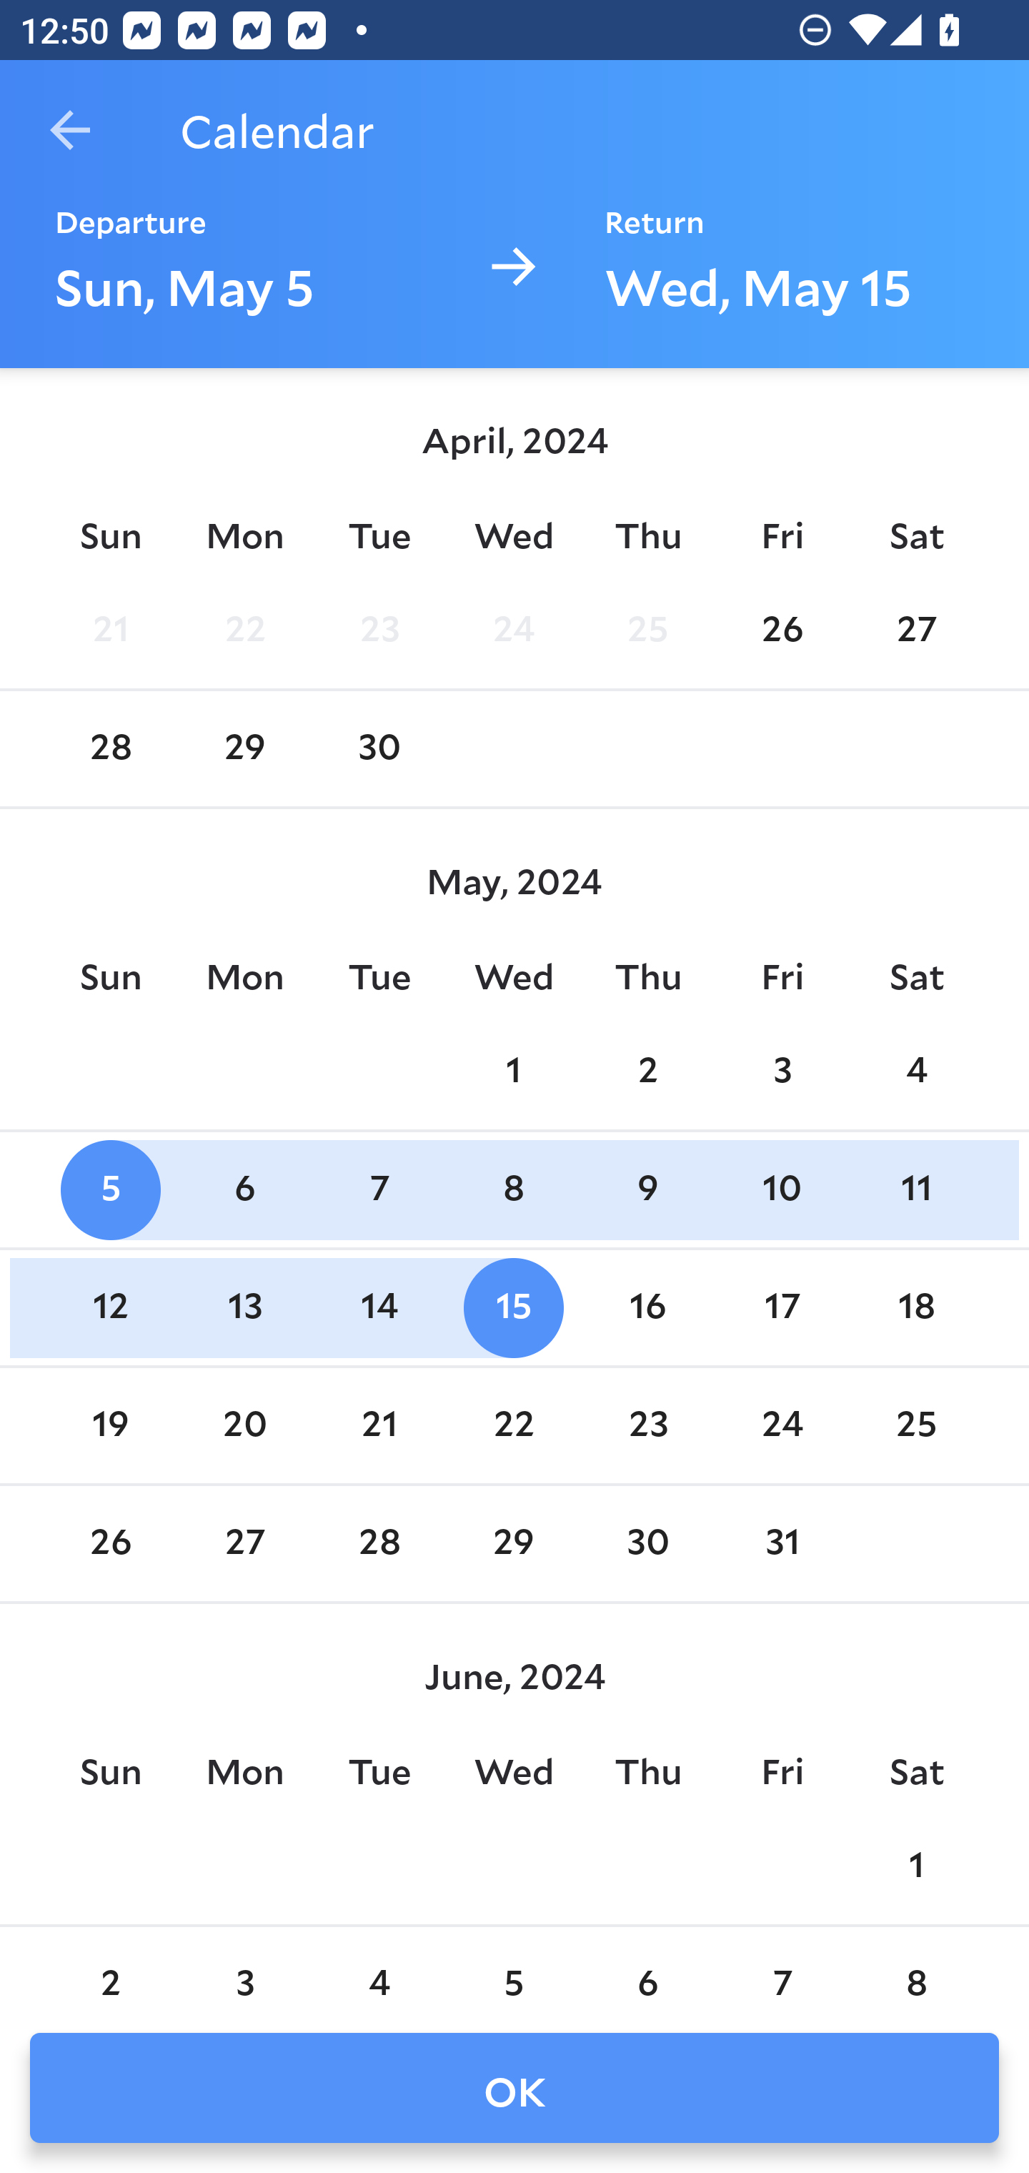 The image size is (1029, 2173). What do you see at coordinates (647, 1969) in the screenshot?
I see `6` at bounding box center [647, 1969].